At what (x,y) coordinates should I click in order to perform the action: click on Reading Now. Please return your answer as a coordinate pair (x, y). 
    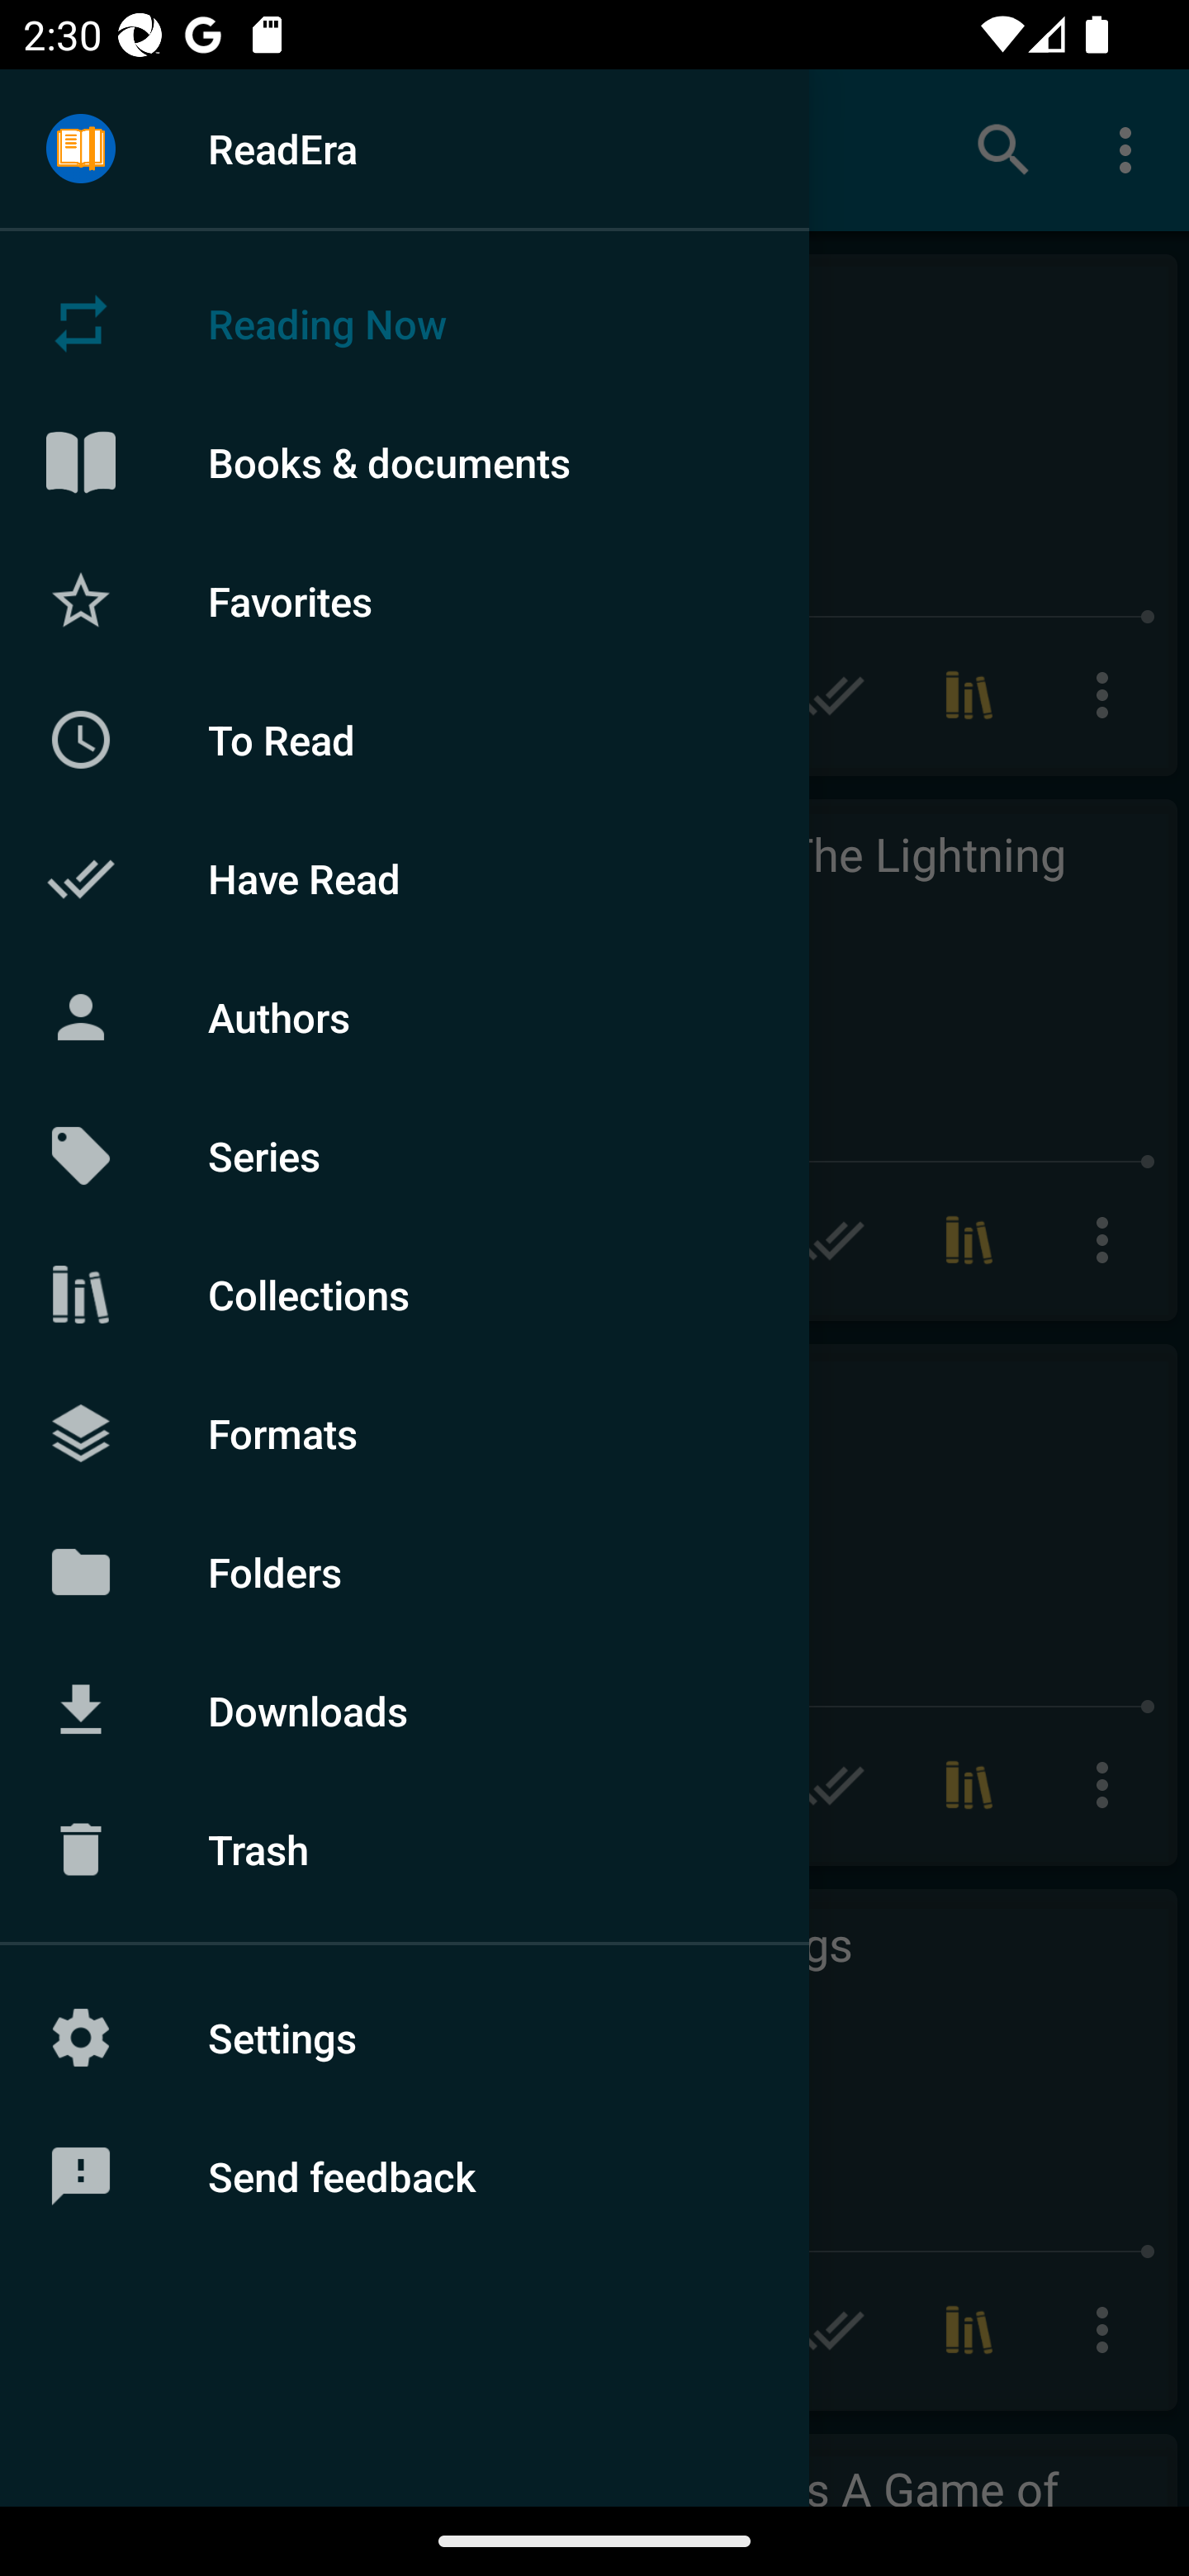
    Looking at the image, I should click on (405, 324).